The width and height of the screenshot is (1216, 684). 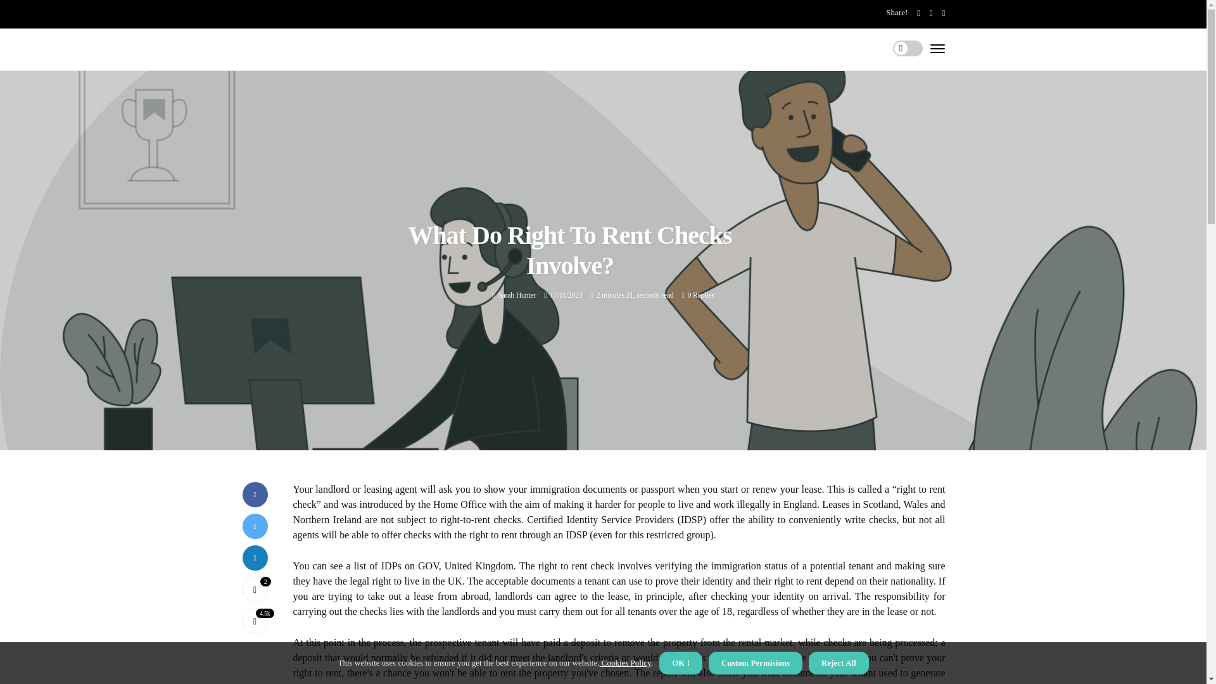 I want to click on Posts by Sarah Hunter, so click(x=517, y=295).